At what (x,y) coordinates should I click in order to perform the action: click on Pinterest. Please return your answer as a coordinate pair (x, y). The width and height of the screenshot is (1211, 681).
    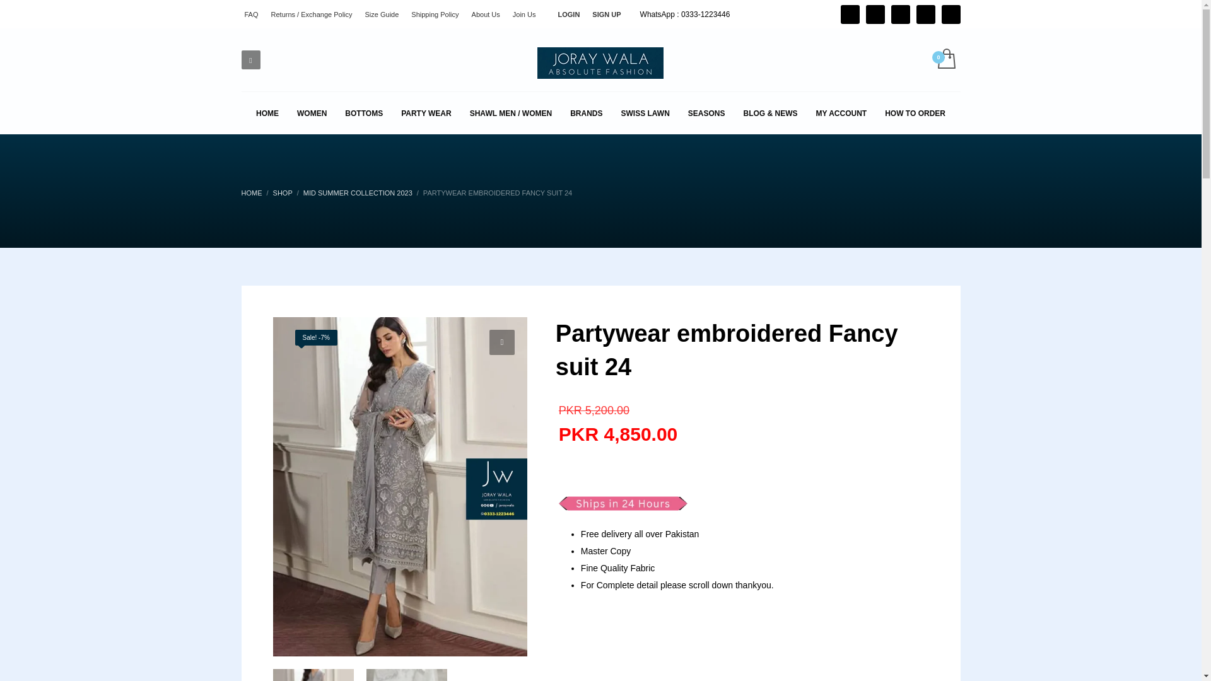
    Looking at the image, I should click on (901, 14).